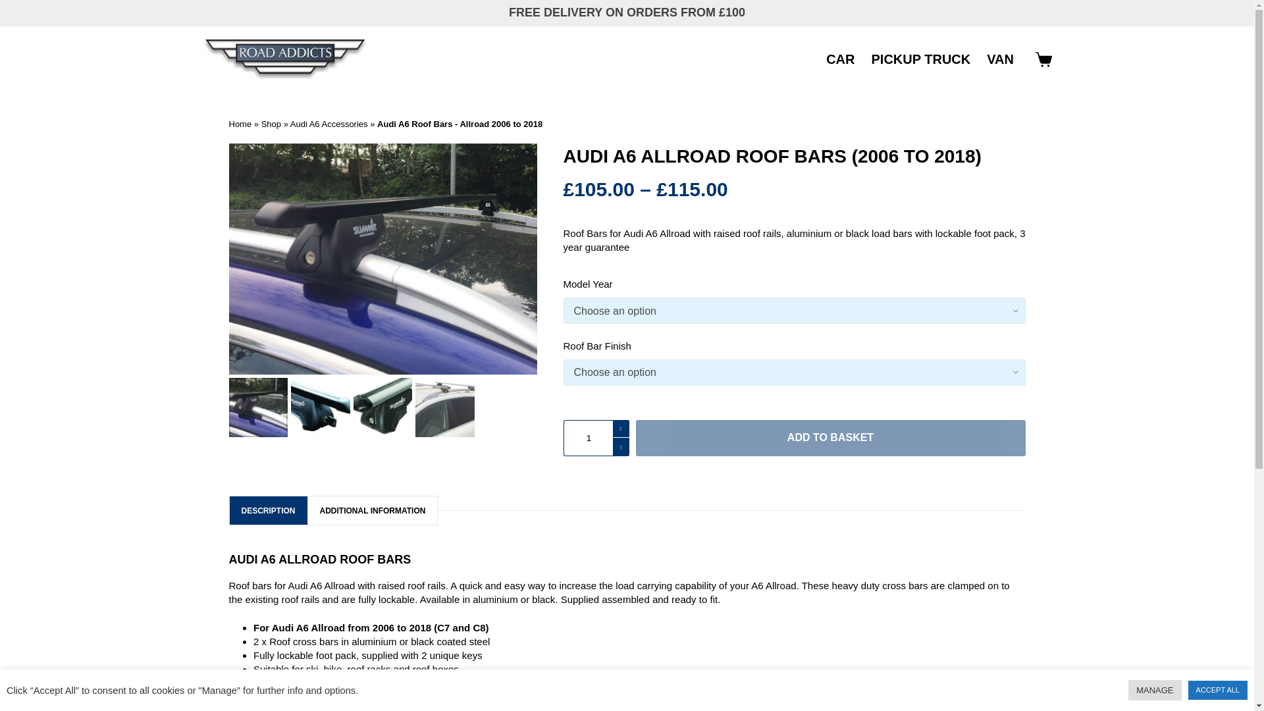 The width and height of the screenshot is (1264, 711). Describe the element at coordinates (373, 510) in the screenshot. I see `ADDITIONAL INFORMATION` at that location.